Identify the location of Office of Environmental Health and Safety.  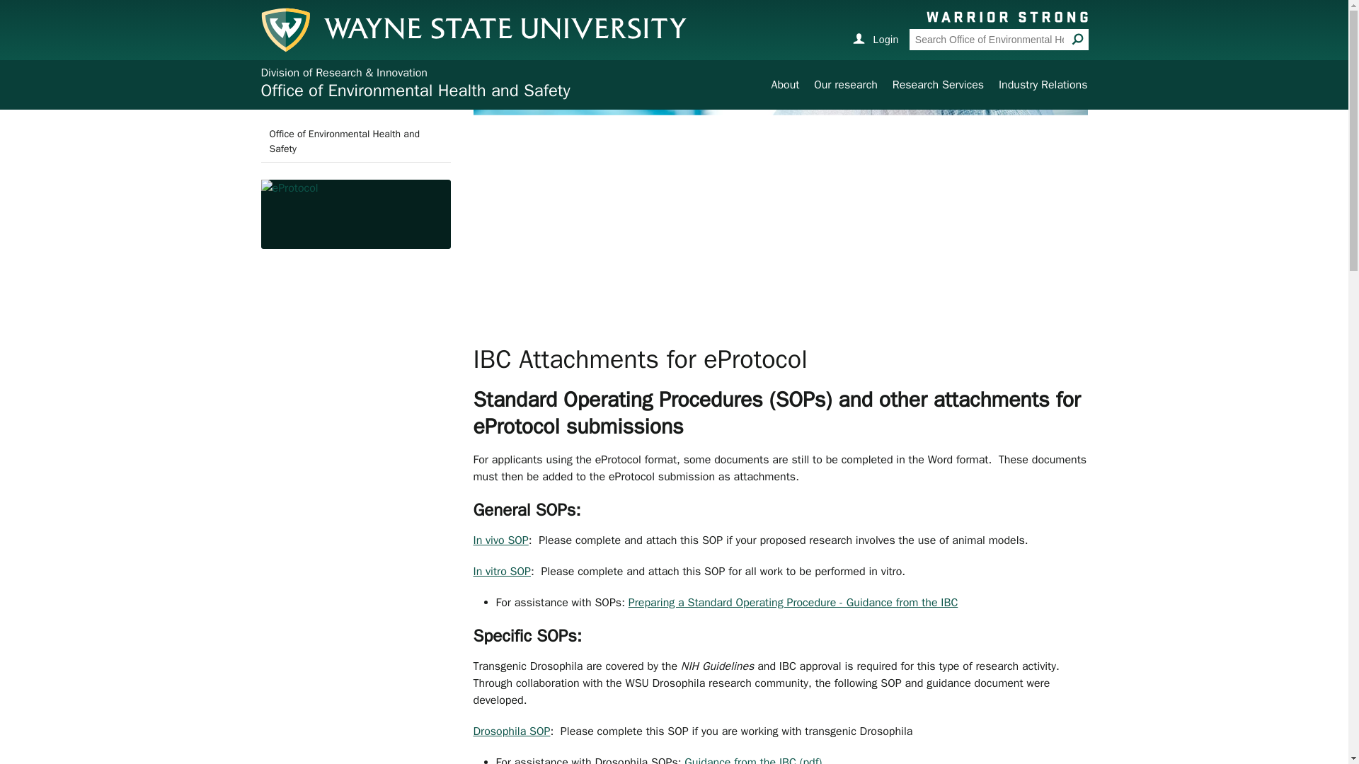
(355, 141).